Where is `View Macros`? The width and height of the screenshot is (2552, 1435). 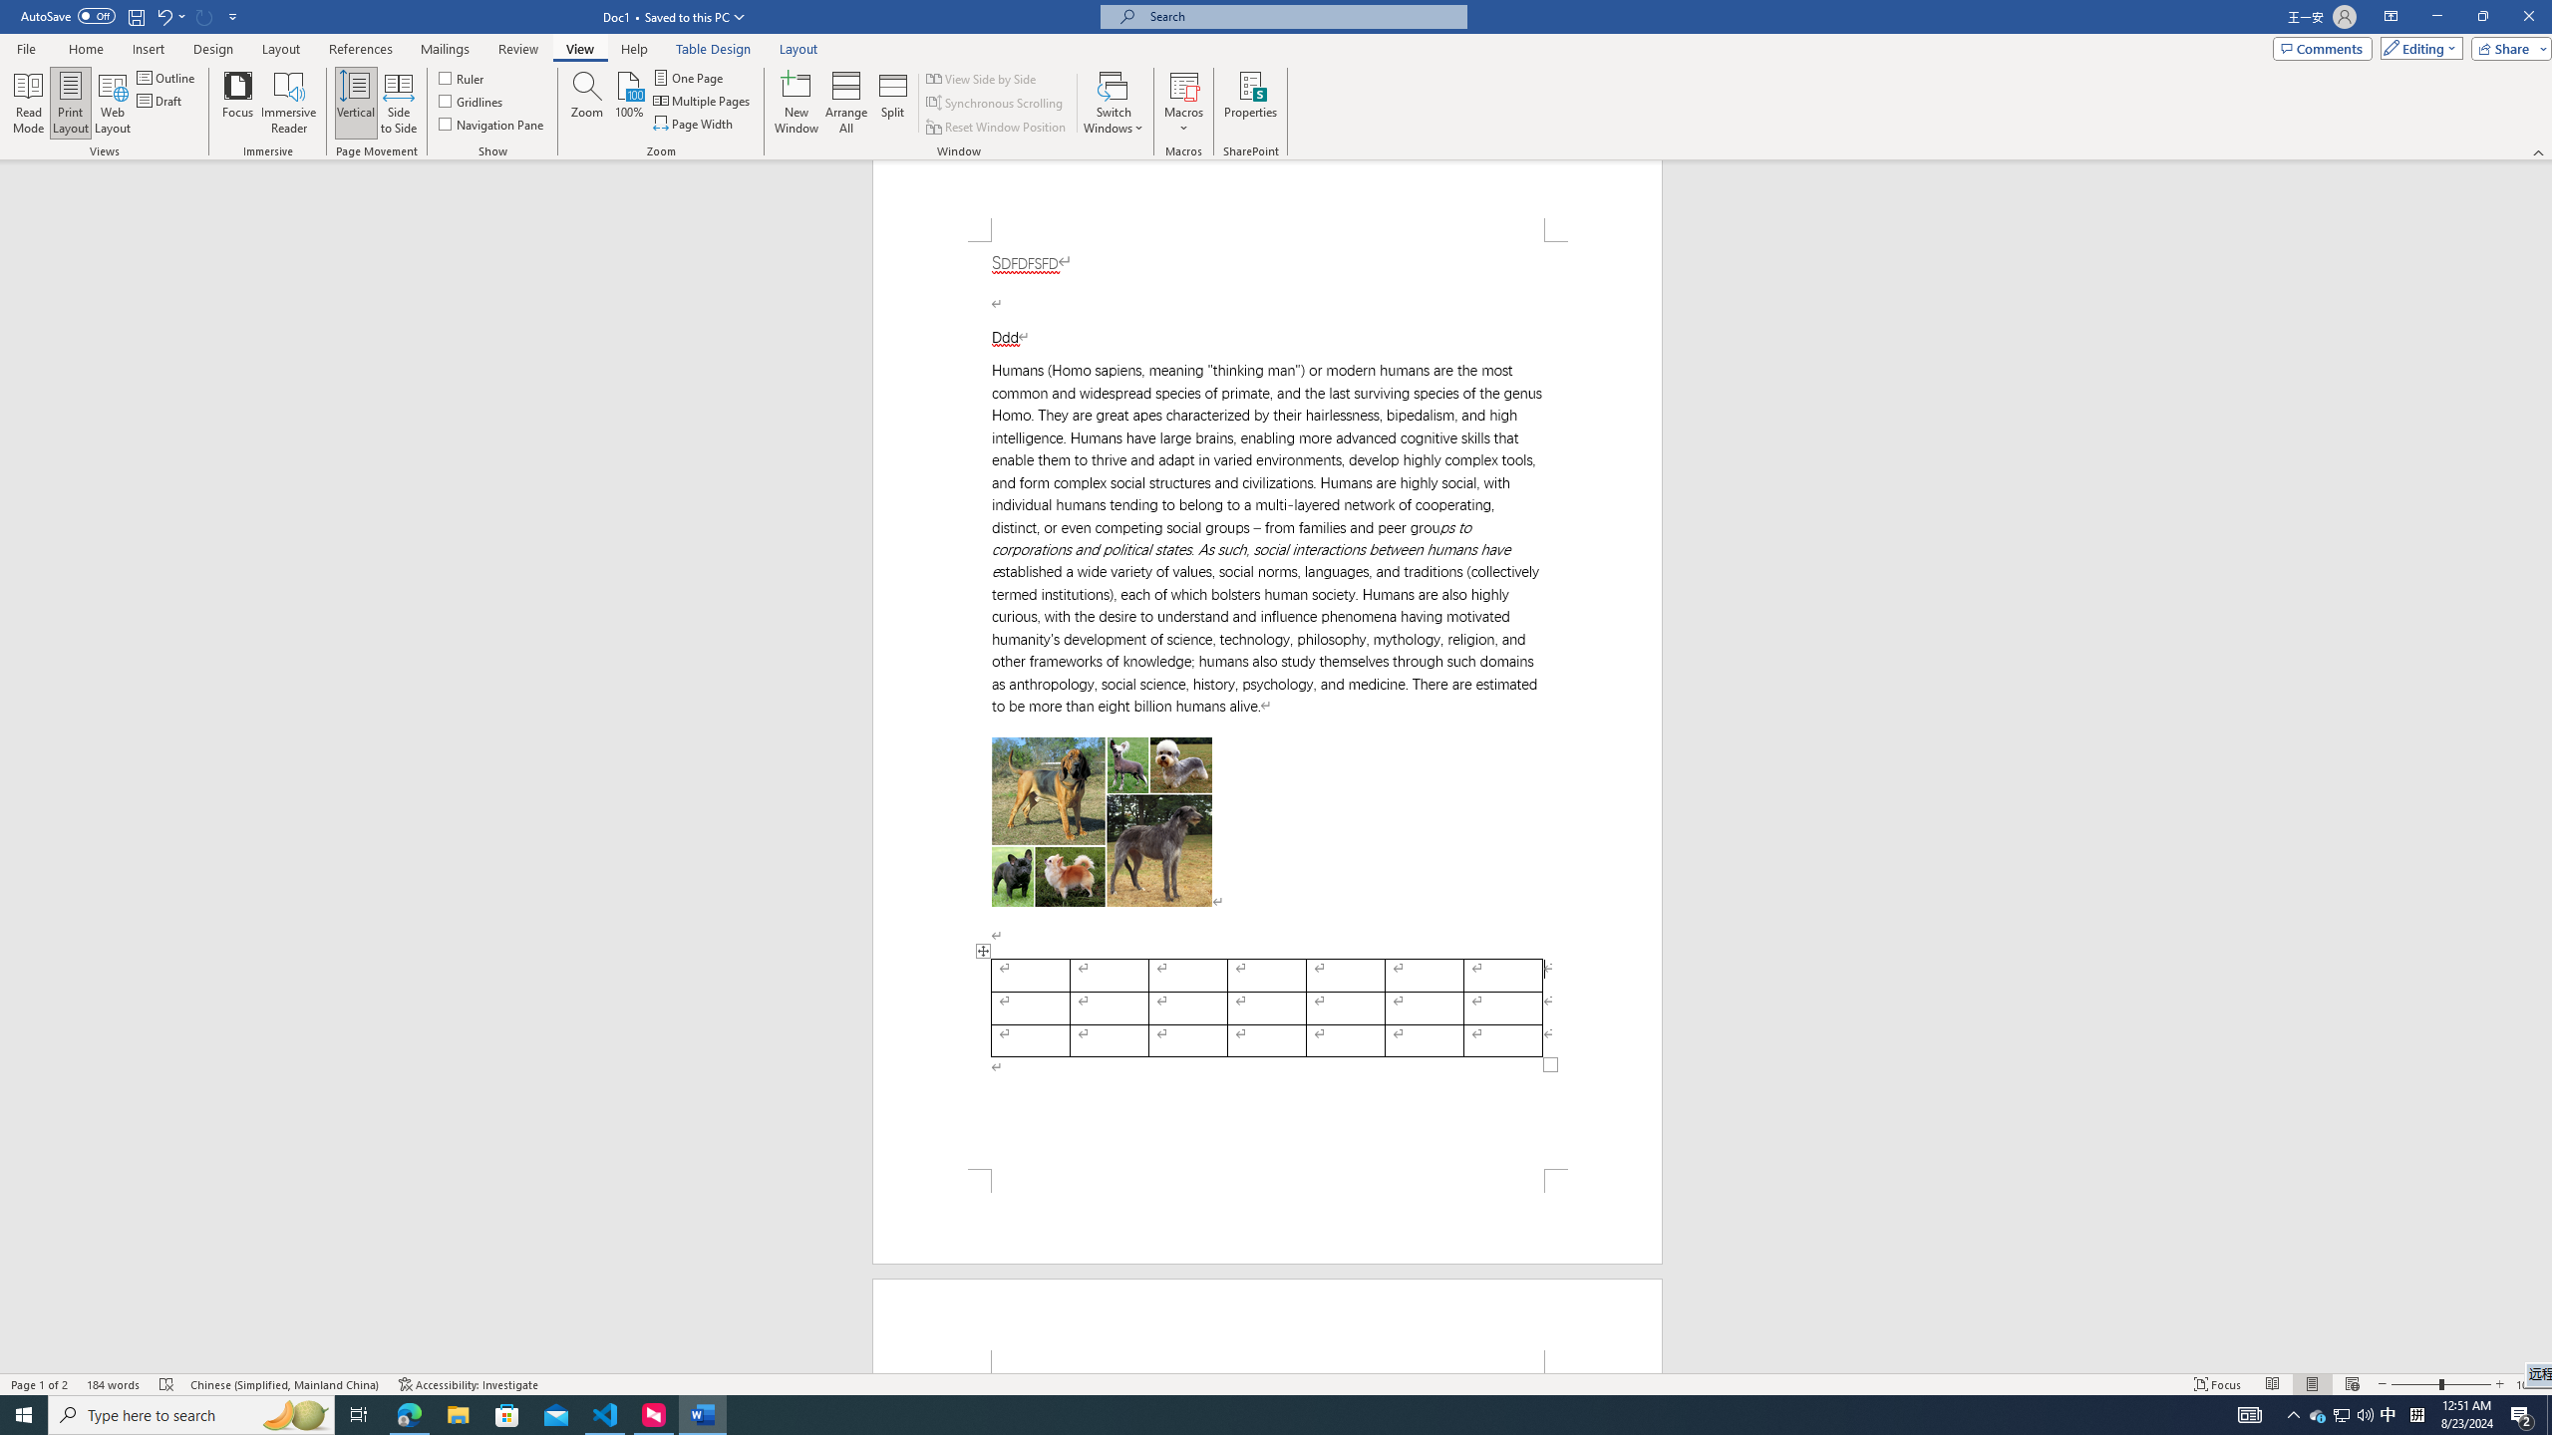 View Macros is located at coordinates (1183, 85).